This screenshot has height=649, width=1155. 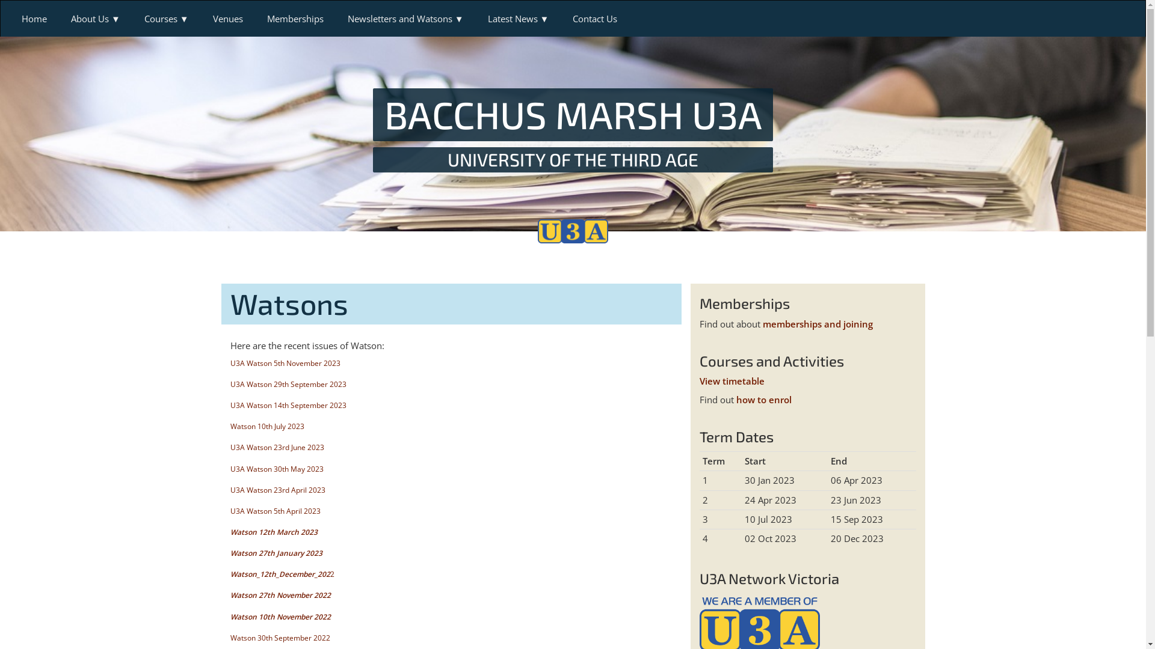 What do you see at coordinates (285, 363) in the screenshot?
I see `U3A Watson 5th November 2023` at bounding box center [285, 363].